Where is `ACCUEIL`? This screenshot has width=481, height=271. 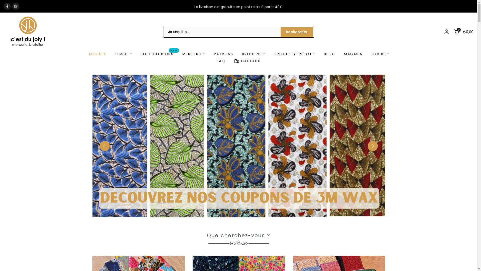 ACCUEIL is located at coordinates (97, 54).